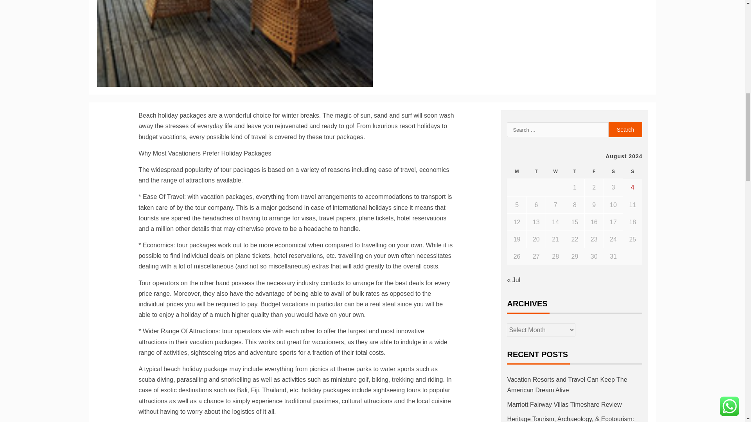 The width and height of the screenshot is (751, 422). Describe the element at coordinates (235, 43) in the screenshot. I see `Beach Holiday Packages` at that location.